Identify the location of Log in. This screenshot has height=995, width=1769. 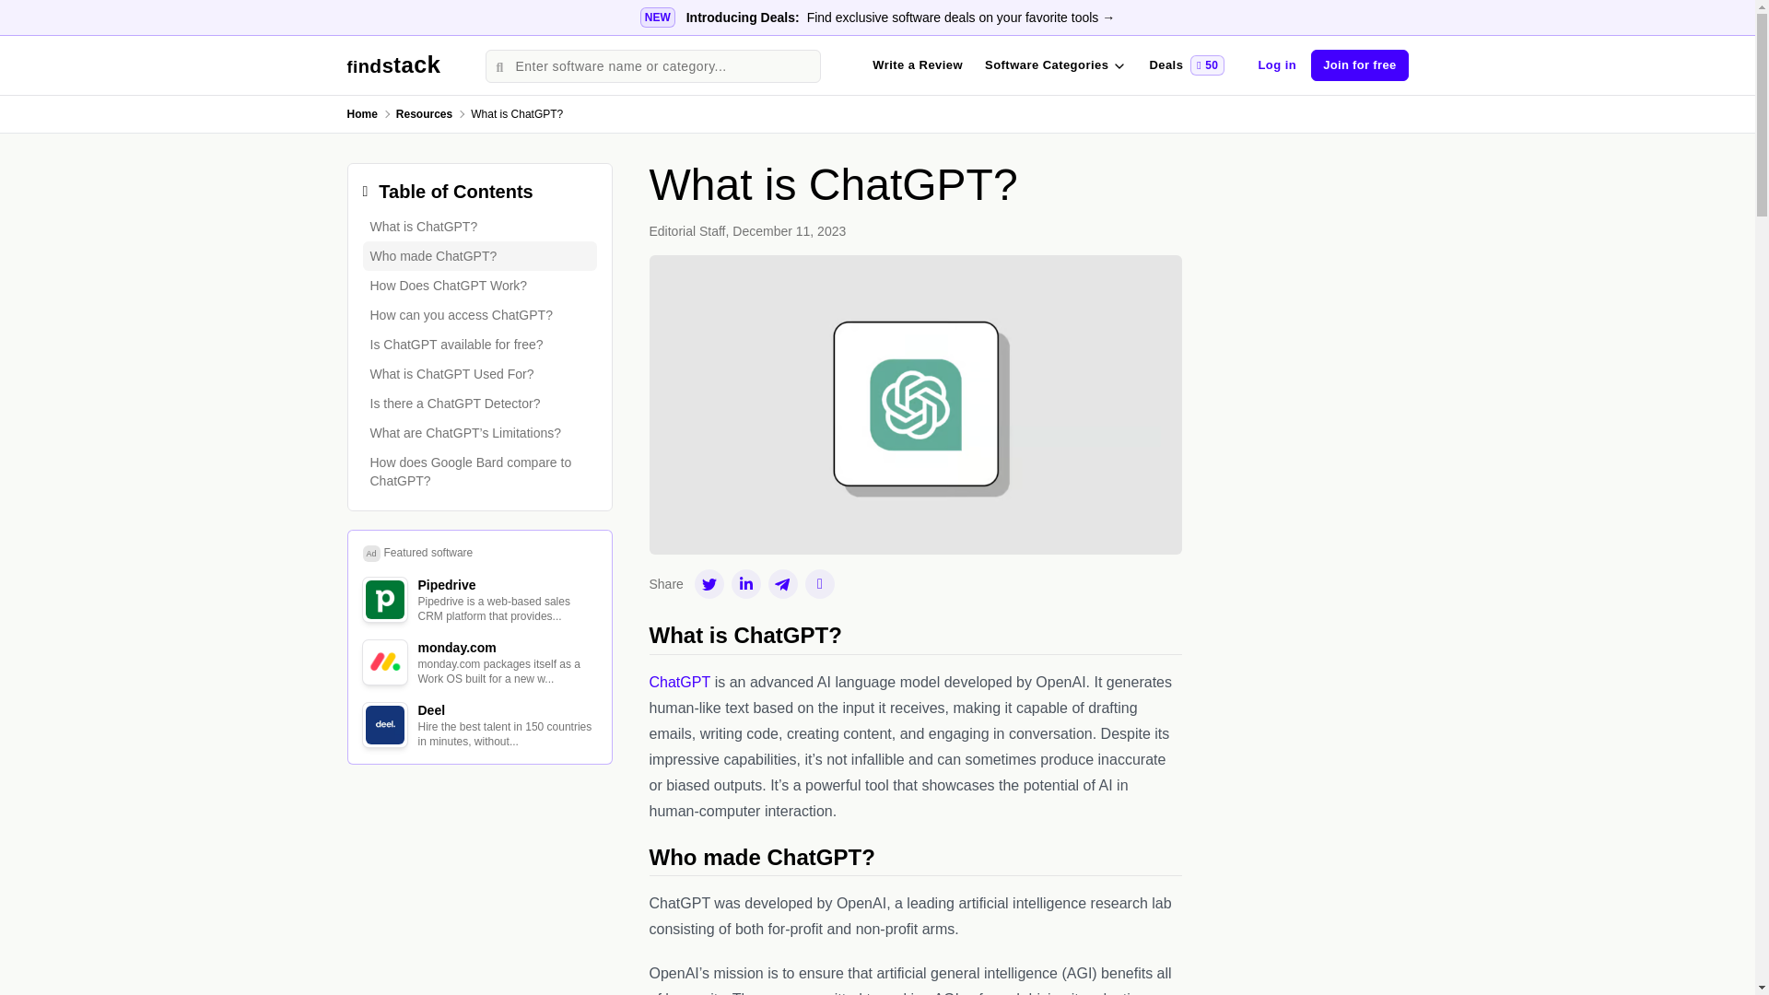
(479, 315).